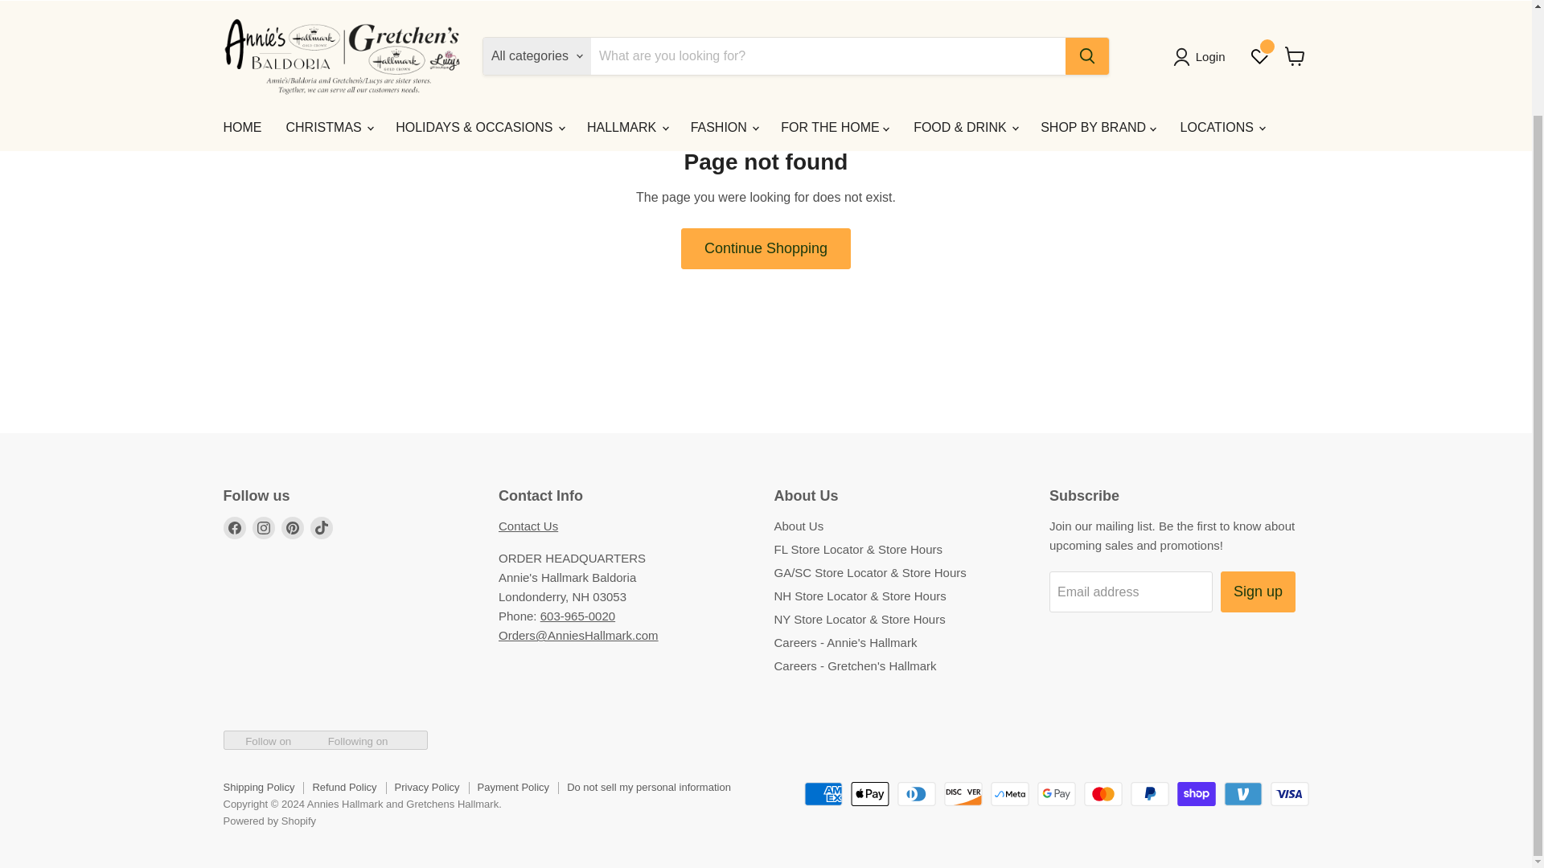  Describe the element at coordinates (577, 616) in the screenshot. I see `tel:603-965-0020` at that location.